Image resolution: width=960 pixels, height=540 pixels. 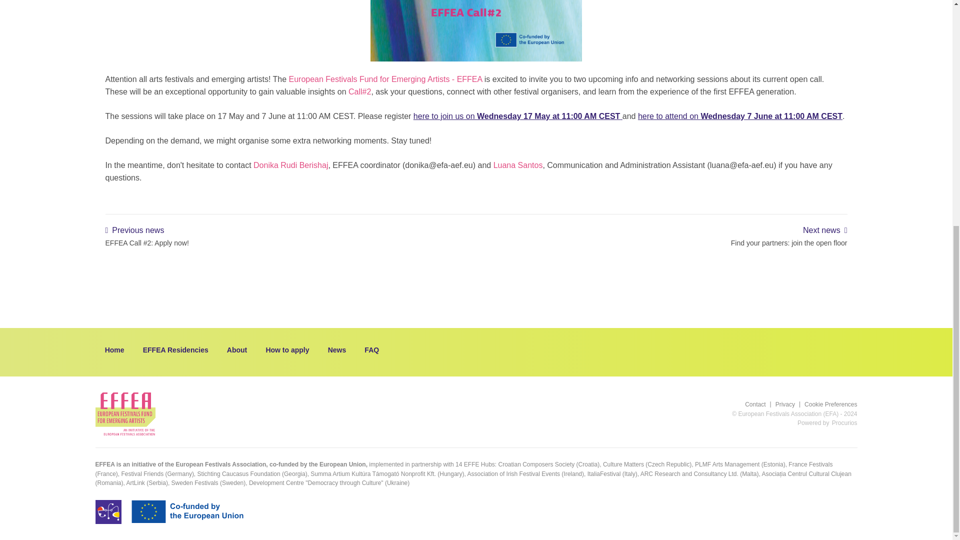 I want to click on About, so click(x=240, y=350).